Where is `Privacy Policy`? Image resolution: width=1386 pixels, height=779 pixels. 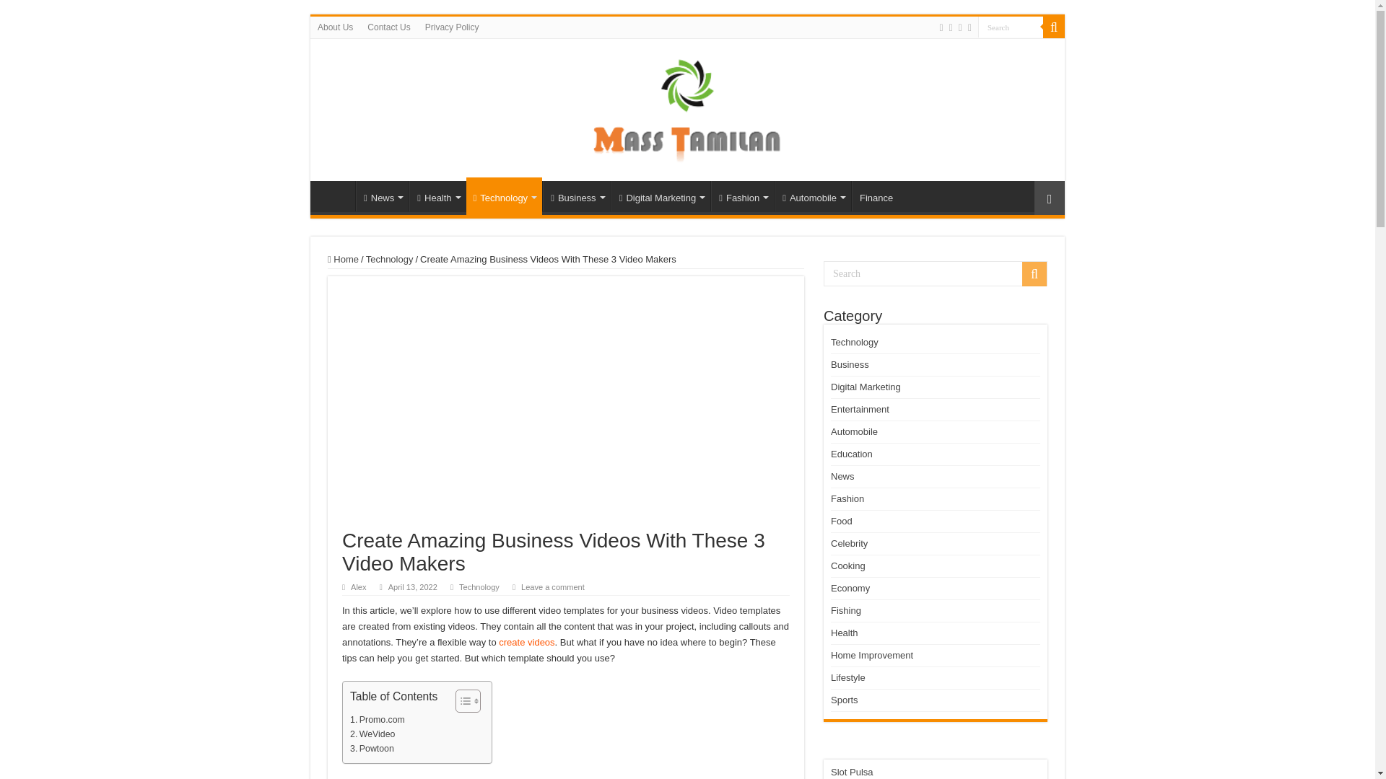
Privacy Policy is located at coordinates (452, 27).